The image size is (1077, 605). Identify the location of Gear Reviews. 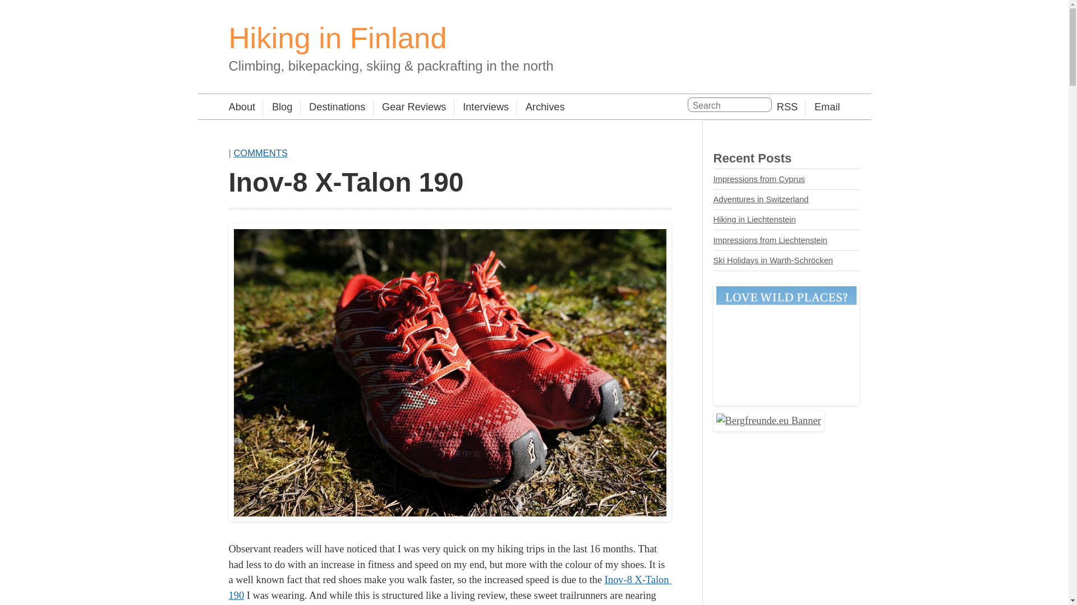
(410, 108).